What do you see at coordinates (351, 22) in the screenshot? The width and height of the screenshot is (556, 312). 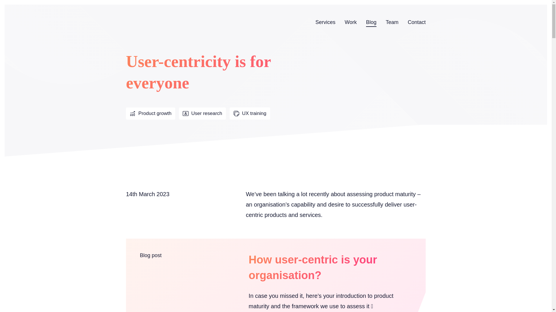 I see `Work` at bounding box center [351, 22].